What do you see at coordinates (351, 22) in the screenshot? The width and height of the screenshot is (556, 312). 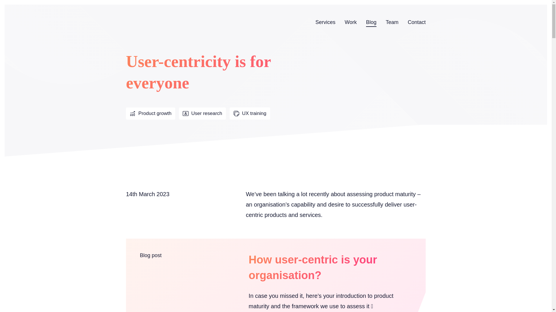 I see `Work` at bounding box center [351, 22].